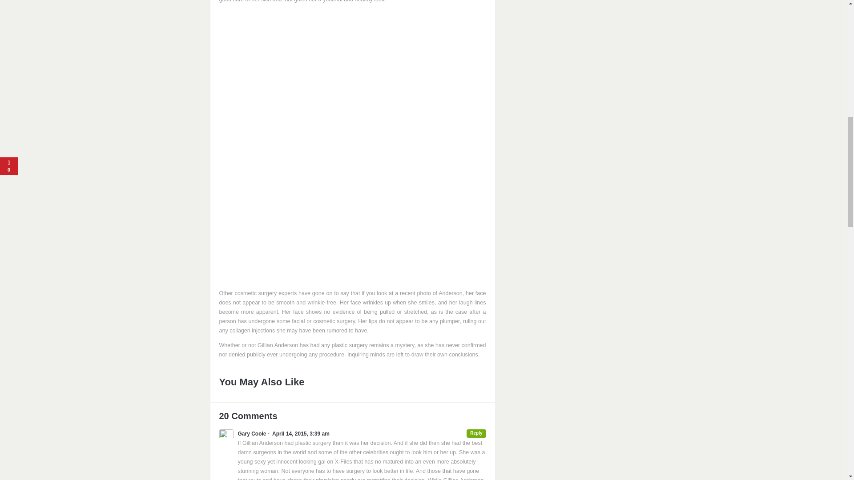  I want to click on Reply, so click(476, 433).